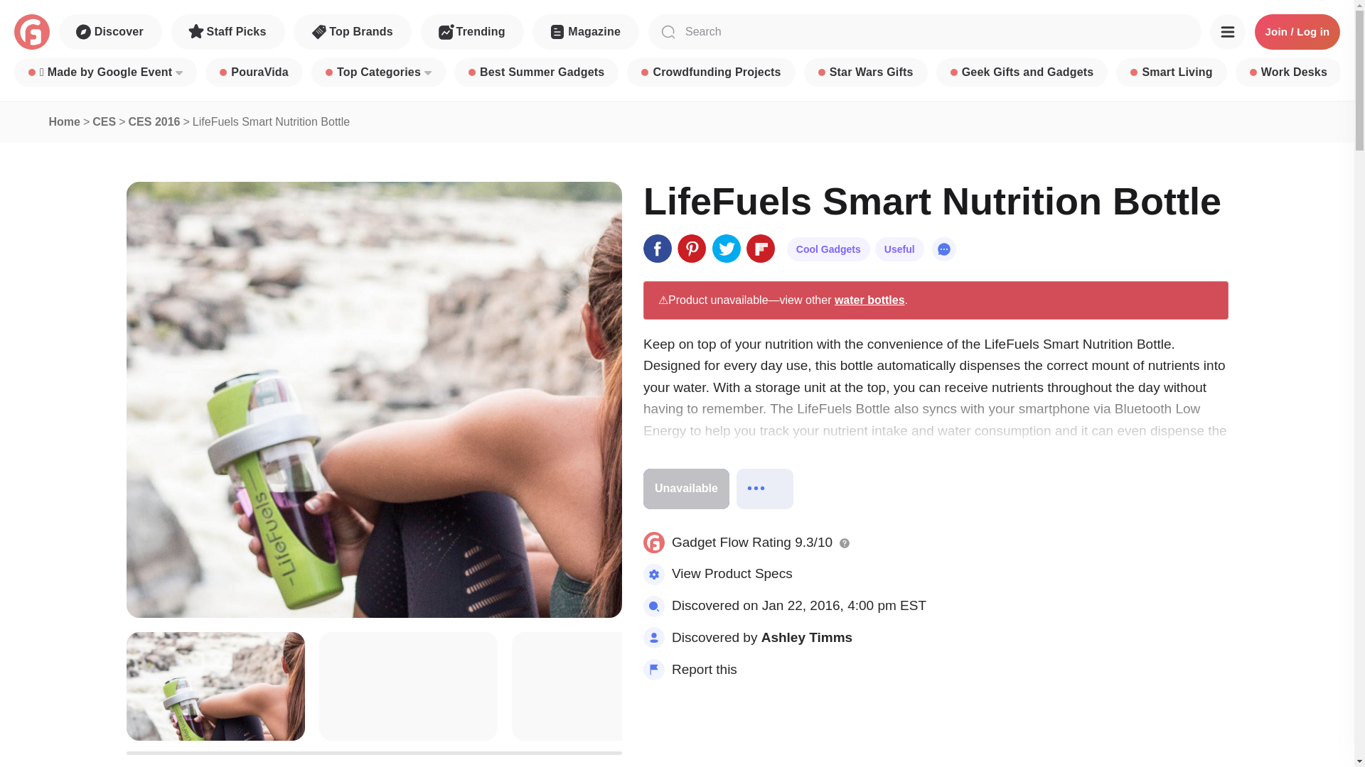 This screenshot has height=767, width=1365. What do you see at coordinates (255, 72) in the screenshot?
I see `PouraVida` at bounding box center [255, 72].